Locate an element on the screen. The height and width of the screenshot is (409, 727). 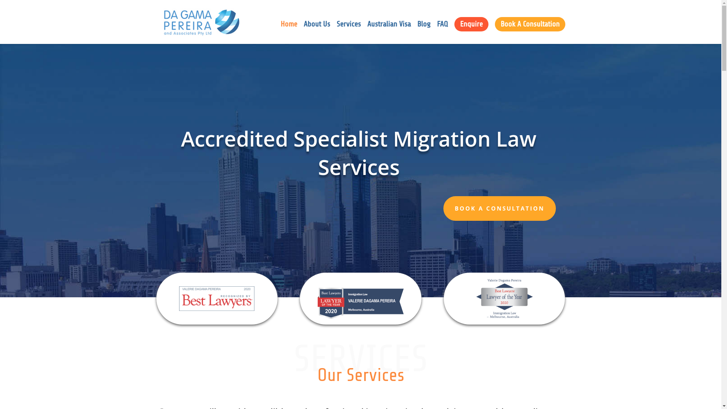
Home is located at coordinates (289, 33).